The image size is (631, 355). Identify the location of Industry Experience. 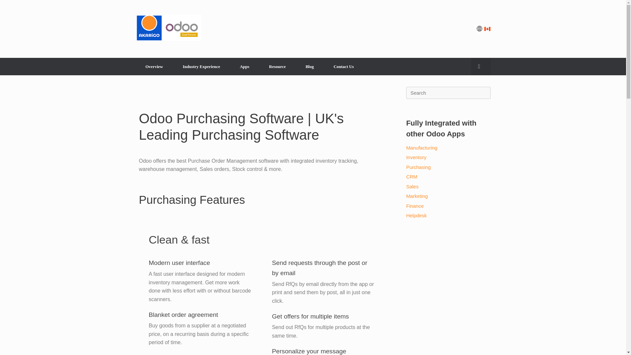
(201, 66).